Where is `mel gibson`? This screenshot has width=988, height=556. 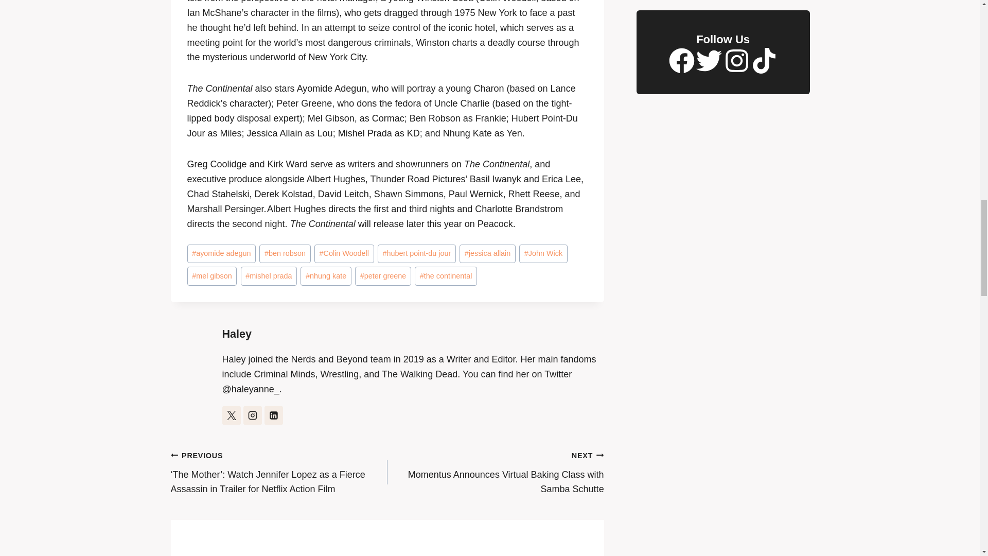 mel gibson is located at coordinates (212, 276).